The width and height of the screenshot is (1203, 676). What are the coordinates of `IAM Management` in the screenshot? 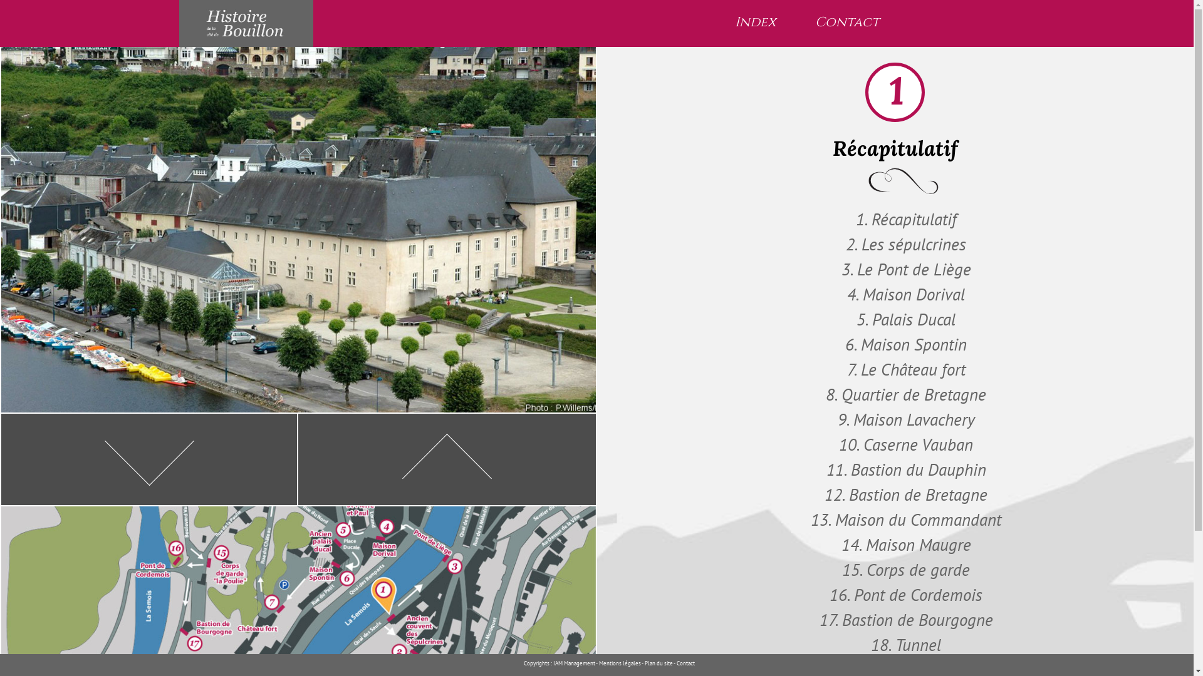 It's located at (574, 663).